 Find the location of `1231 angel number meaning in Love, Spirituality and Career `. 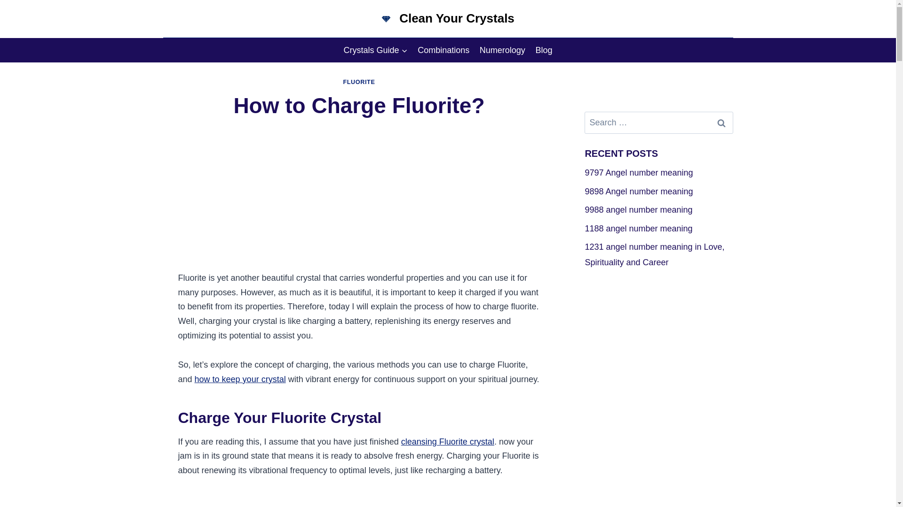

1231 angel number meaning in Love, Spirituality and Career  is located at coordinates (654, 254).